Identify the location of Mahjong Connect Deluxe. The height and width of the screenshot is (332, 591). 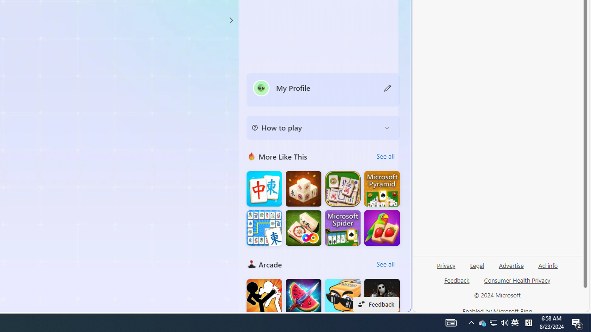
(264, 228).